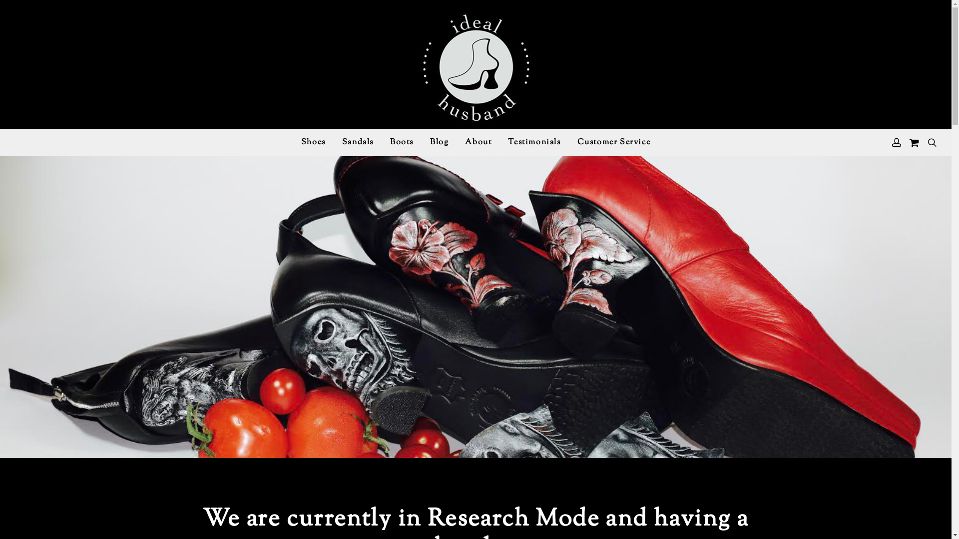 Image resolution: width=959 pixels, height=539 pixels. What do you see at coordinates (914, 143) in the screenshot?
I see `View your shopping cart` at bounding box center [914, 143].